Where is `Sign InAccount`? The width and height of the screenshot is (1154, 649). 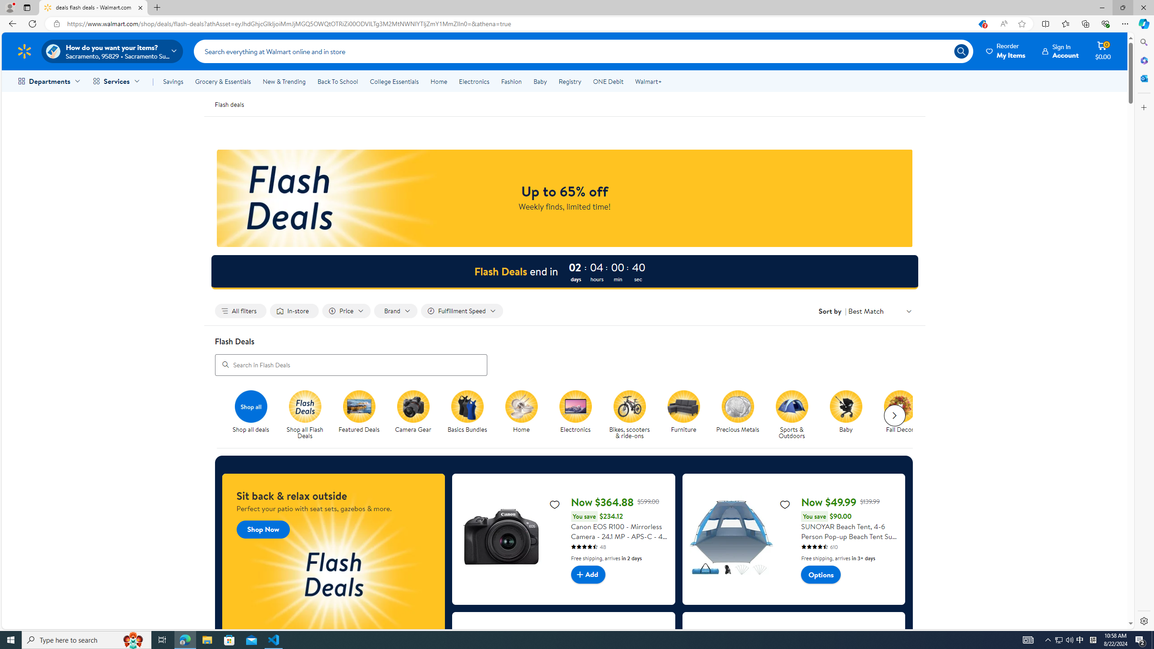
Sign InAccount is located at coordinates (1061, 51).